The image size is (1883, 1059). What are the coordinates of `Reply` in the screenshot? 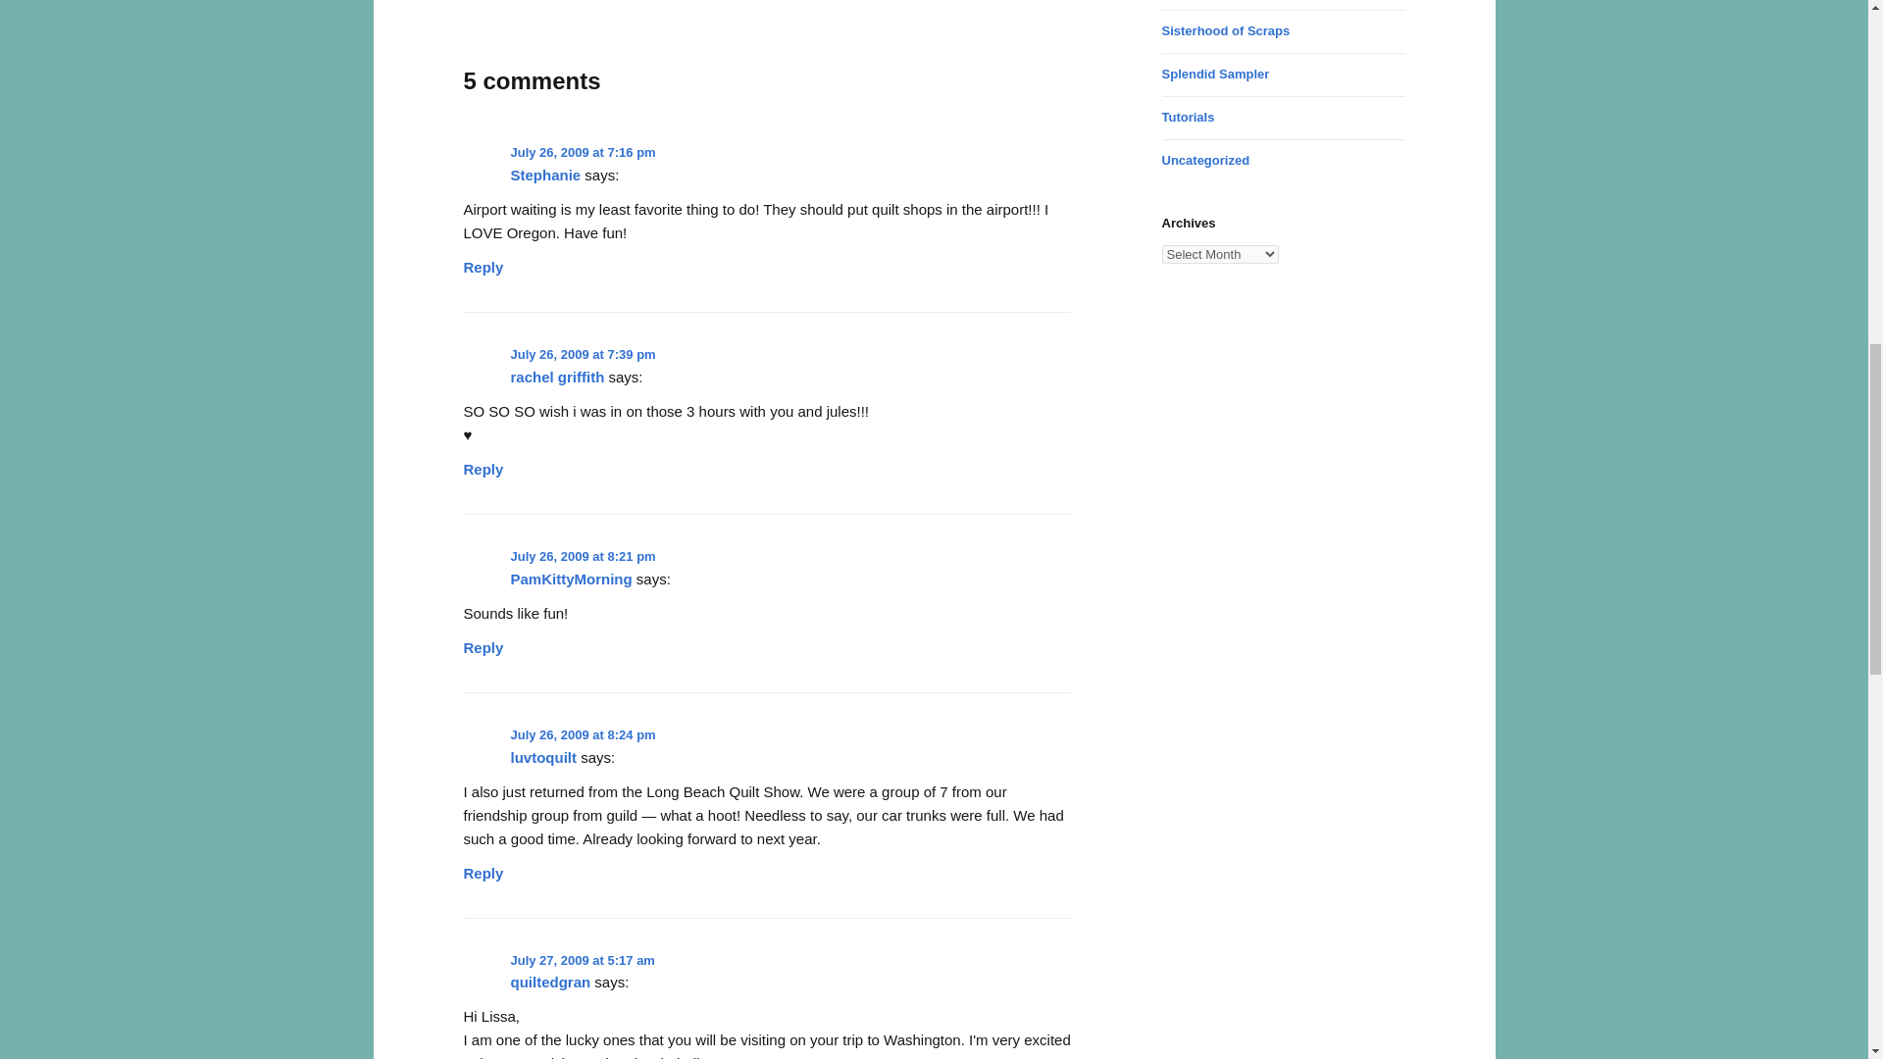 It's located at (483, 261).